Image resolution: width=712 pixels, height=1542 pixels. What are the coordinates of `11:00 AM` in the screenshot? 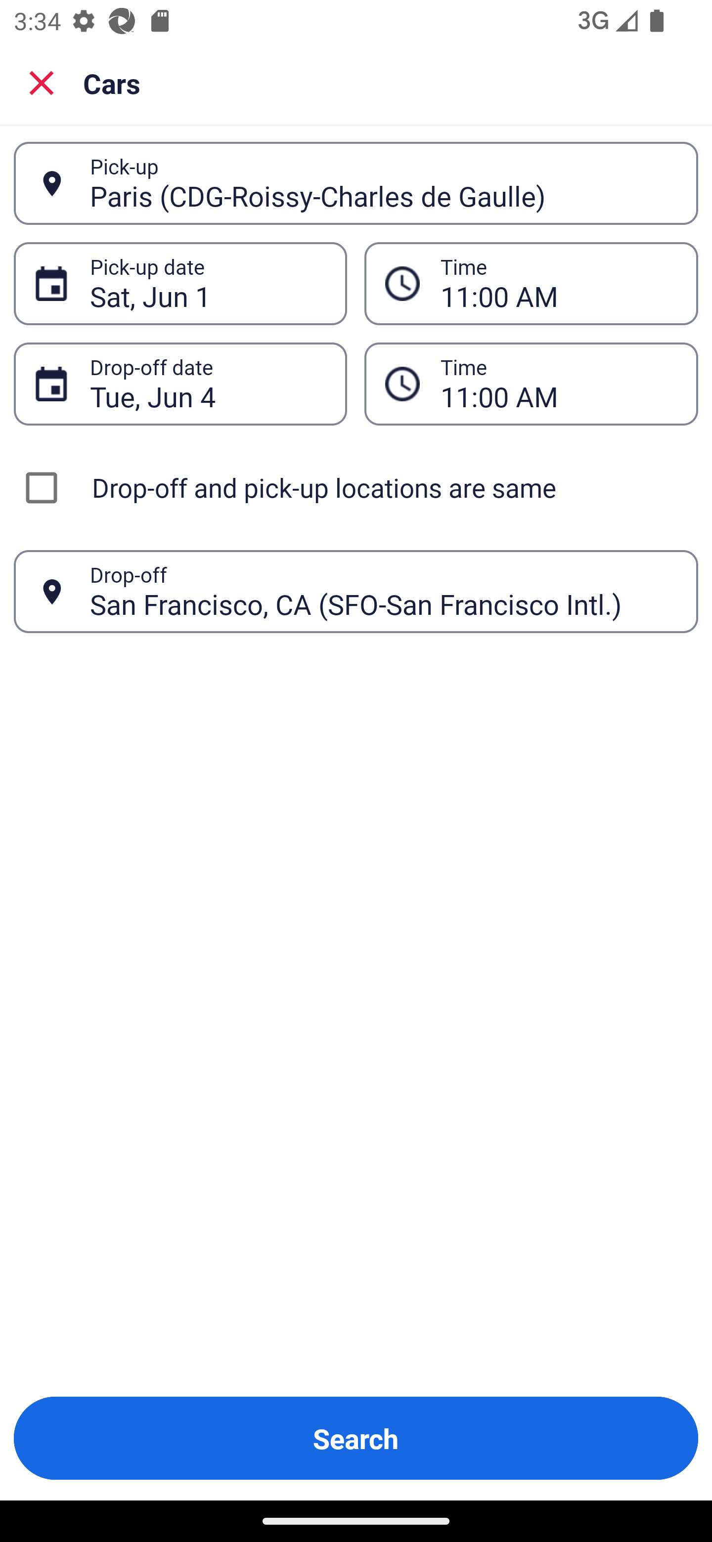 It's located at (559, 284).